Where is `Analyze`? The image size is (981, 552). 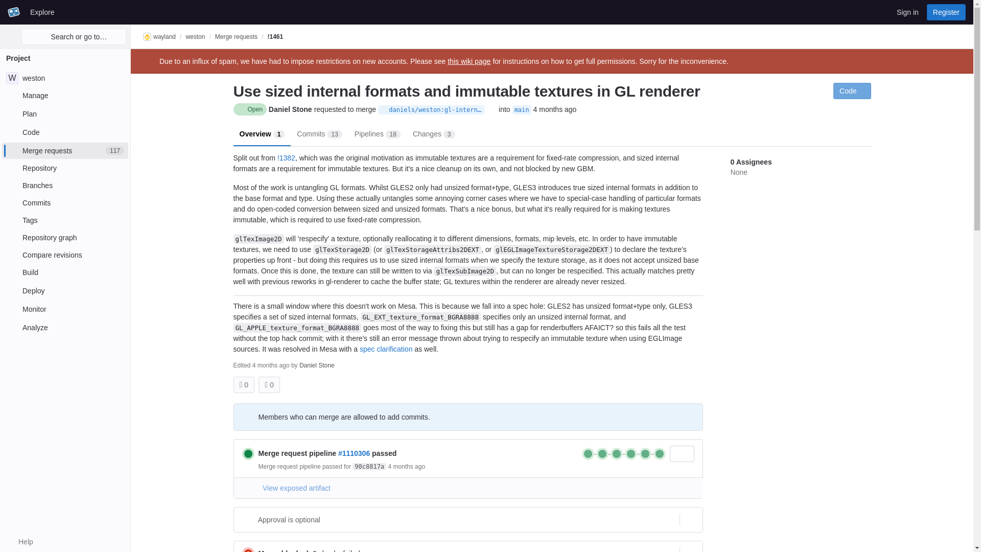
Analyze is located at coordinates (65, 290).